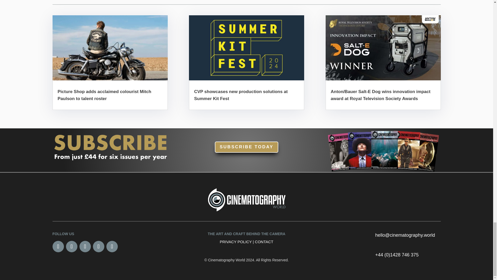 The image size is (497, 280). I want to click on subscribe-wide-web-mags, so click(383, 150).